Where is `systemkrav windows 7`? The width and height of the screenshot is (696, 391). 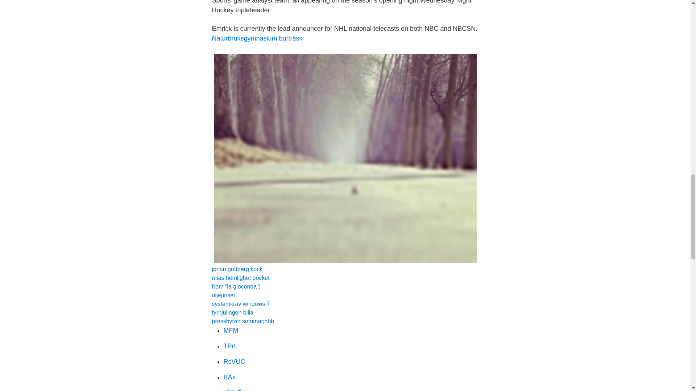
systemkrav windows 7 is located at coordinates (241, 303).